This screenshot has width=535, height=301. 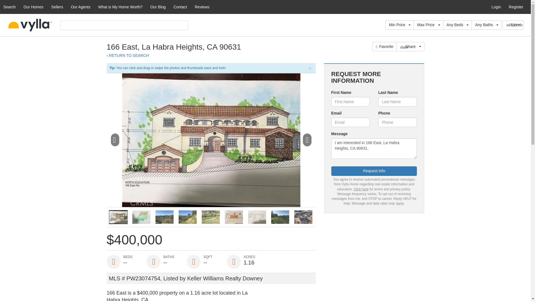 I want to click on Our Homes, so click(x=33, y=7).